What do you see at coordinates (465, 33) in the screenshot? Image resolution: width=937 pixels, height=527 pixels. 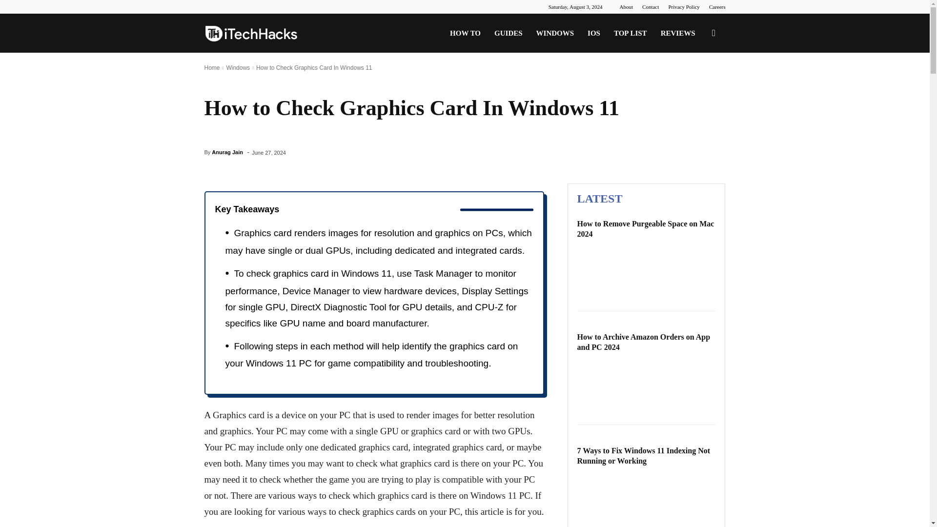 I see `HOW TO` at bounding box center [465, 33].